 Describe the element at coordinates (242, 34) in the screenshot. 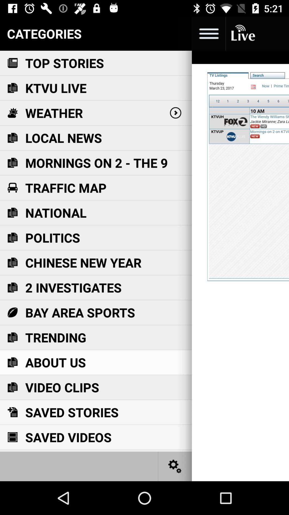

I see `listen live` at that location.